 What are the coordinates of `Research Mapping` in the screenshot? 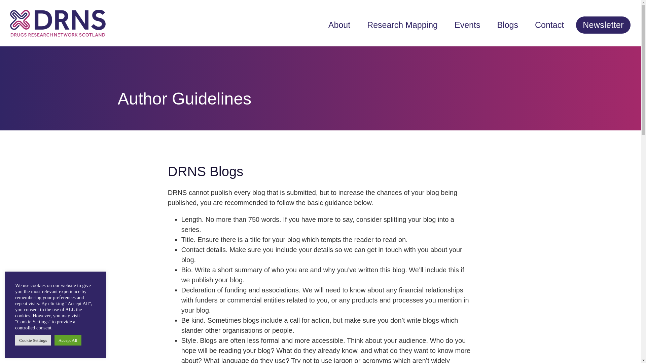 It's located at (406, 25).